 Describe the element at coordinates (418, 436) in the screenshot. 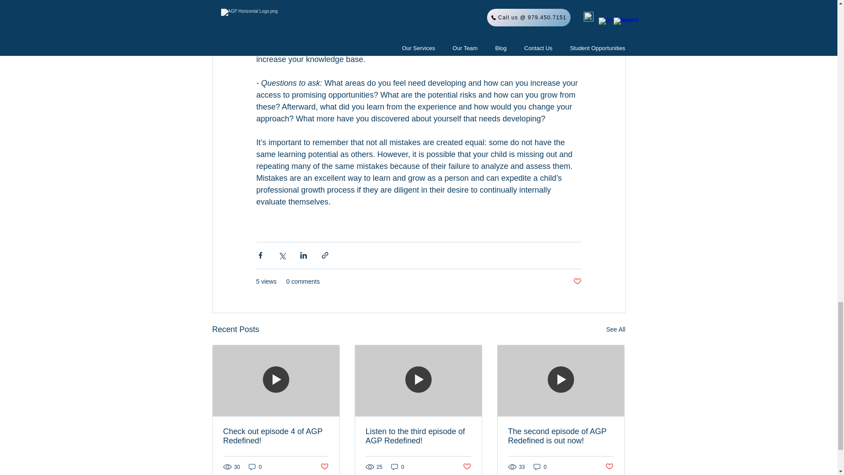

I see `Listen to the third episode of AGP Redefined!` at that location.